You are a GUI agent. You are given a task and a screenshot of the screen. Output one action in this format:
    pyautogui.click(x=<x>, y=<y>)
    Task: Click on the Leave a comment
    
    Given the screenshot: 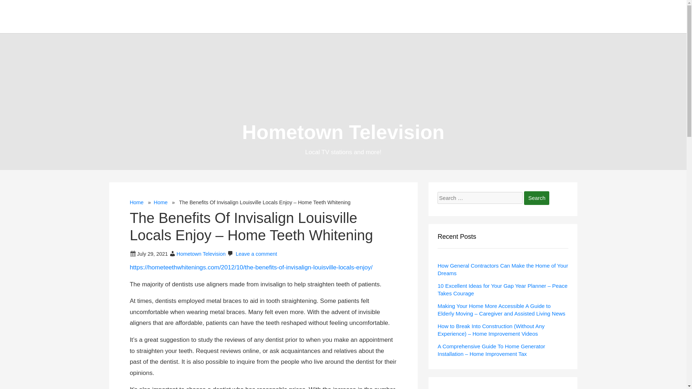 What is the action you would take?
    pyautogui.click(x=257, y=254)
    